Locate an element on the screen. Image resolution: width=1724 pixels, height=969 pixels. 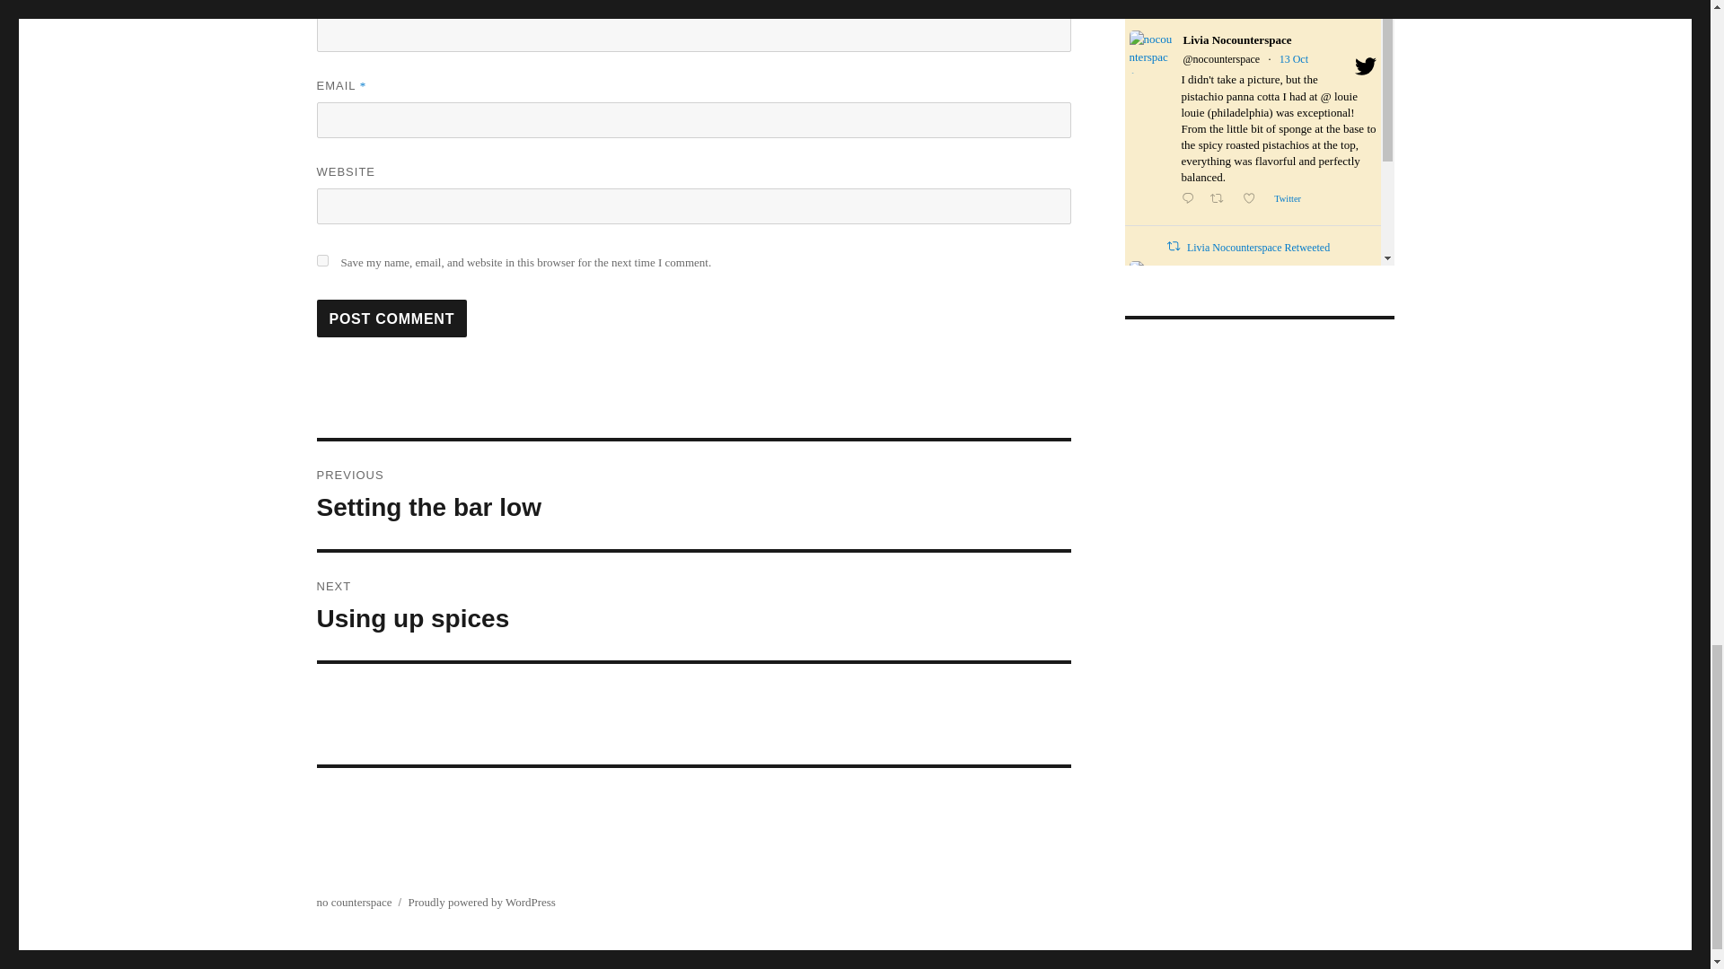
Post Comment is located at coordinates (693, 495).